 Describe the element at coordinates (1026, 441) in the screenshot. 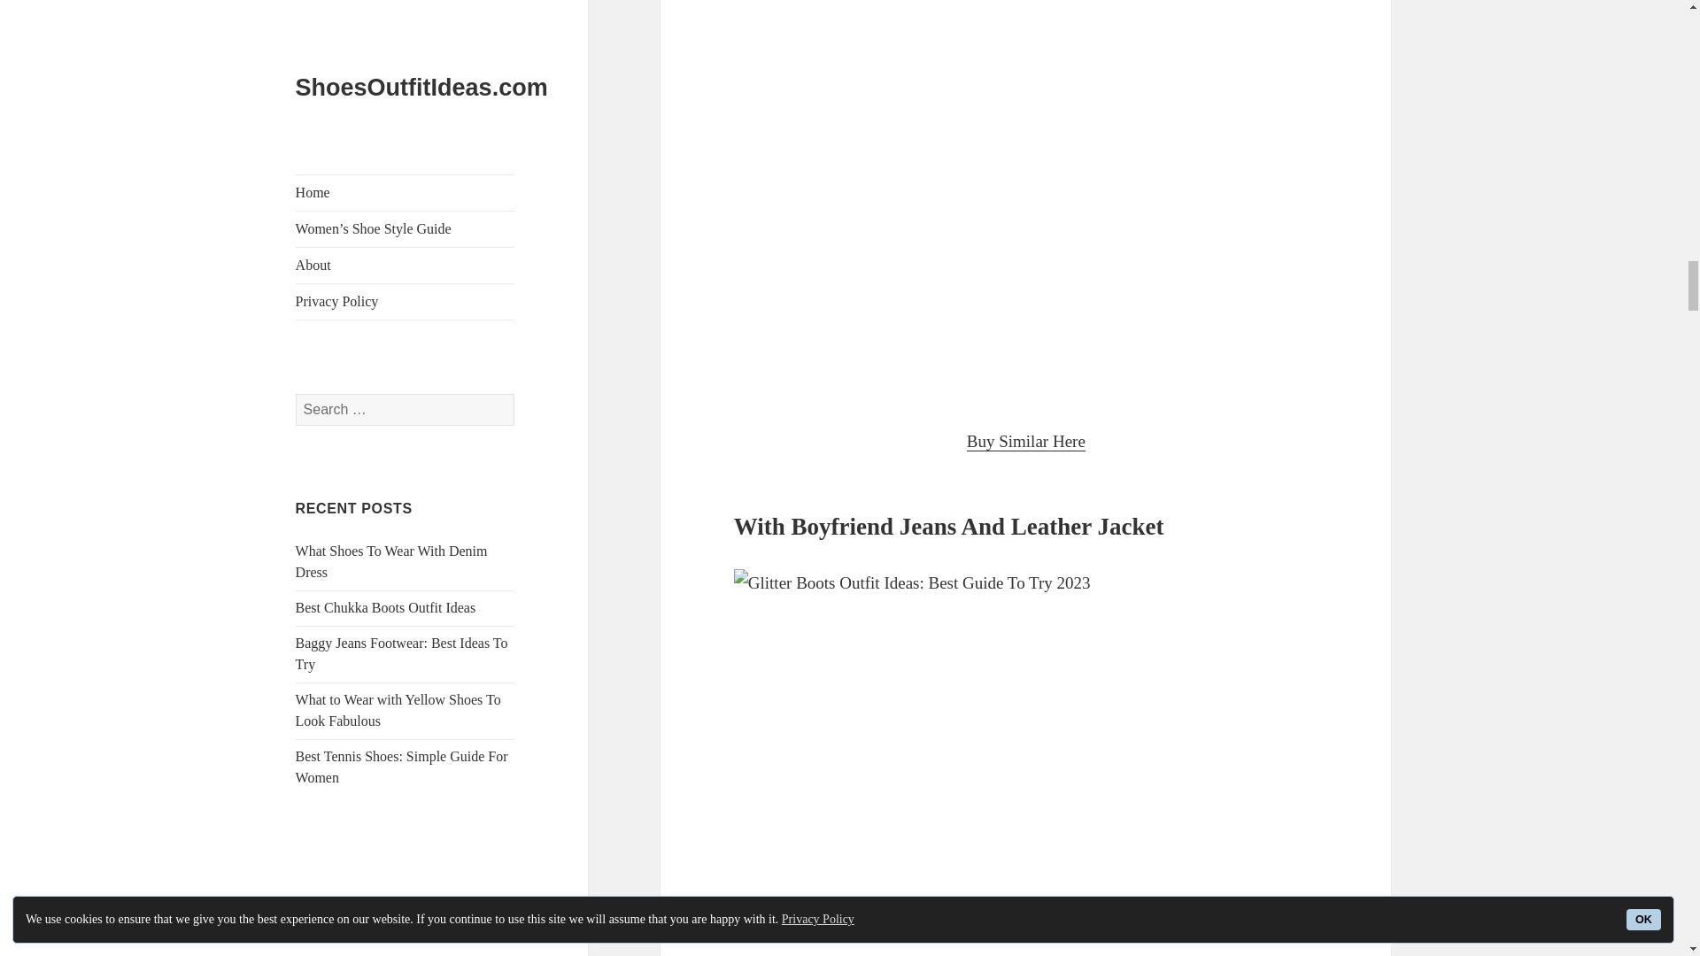

I see `Buy Similar Here` at that location.